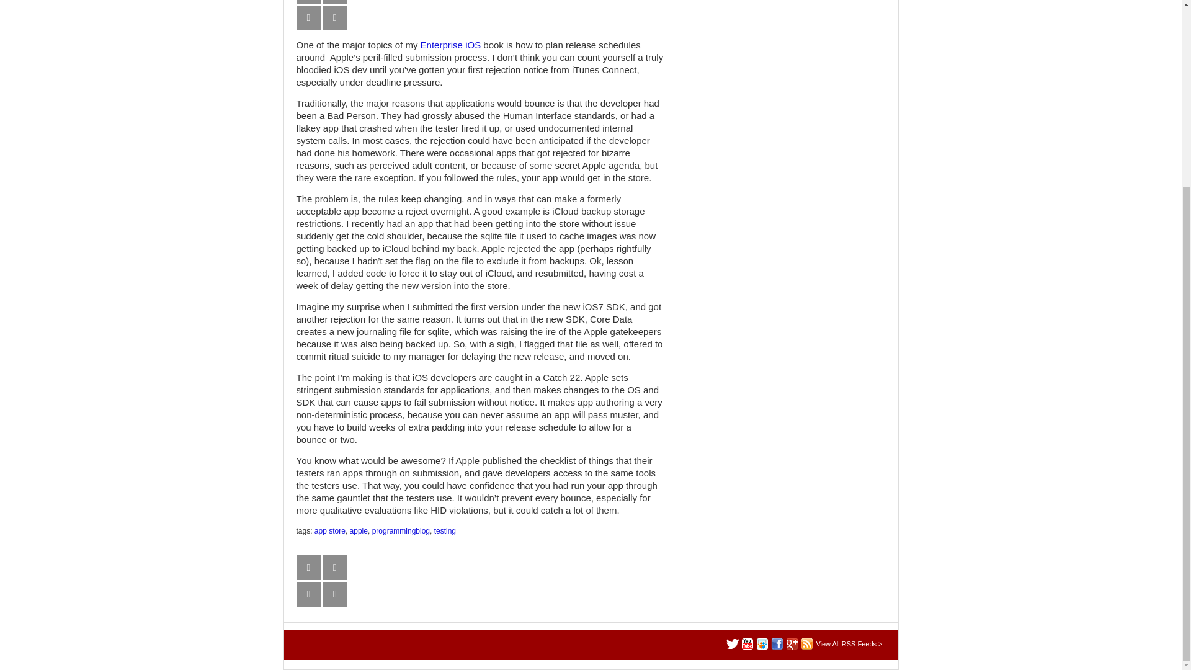  Describe the element at coordinates (401, 530) in the screenshot. I see `programmingblog Tag` at that location.